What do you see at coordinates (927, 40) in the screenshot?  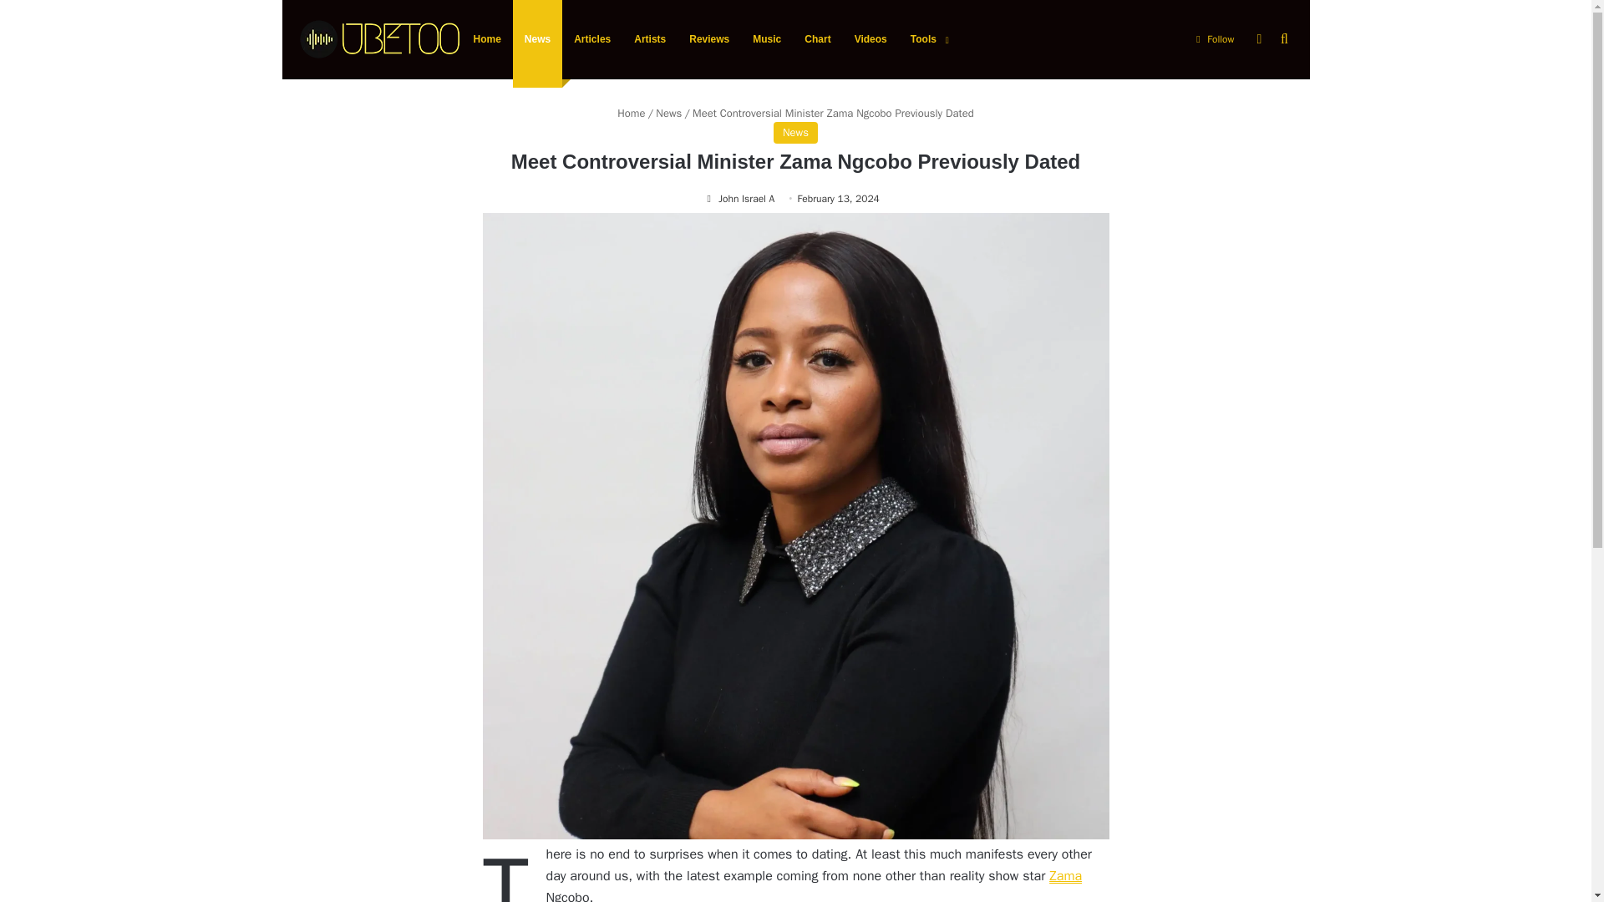 I see `Tools` at bounding box center [927, 40].